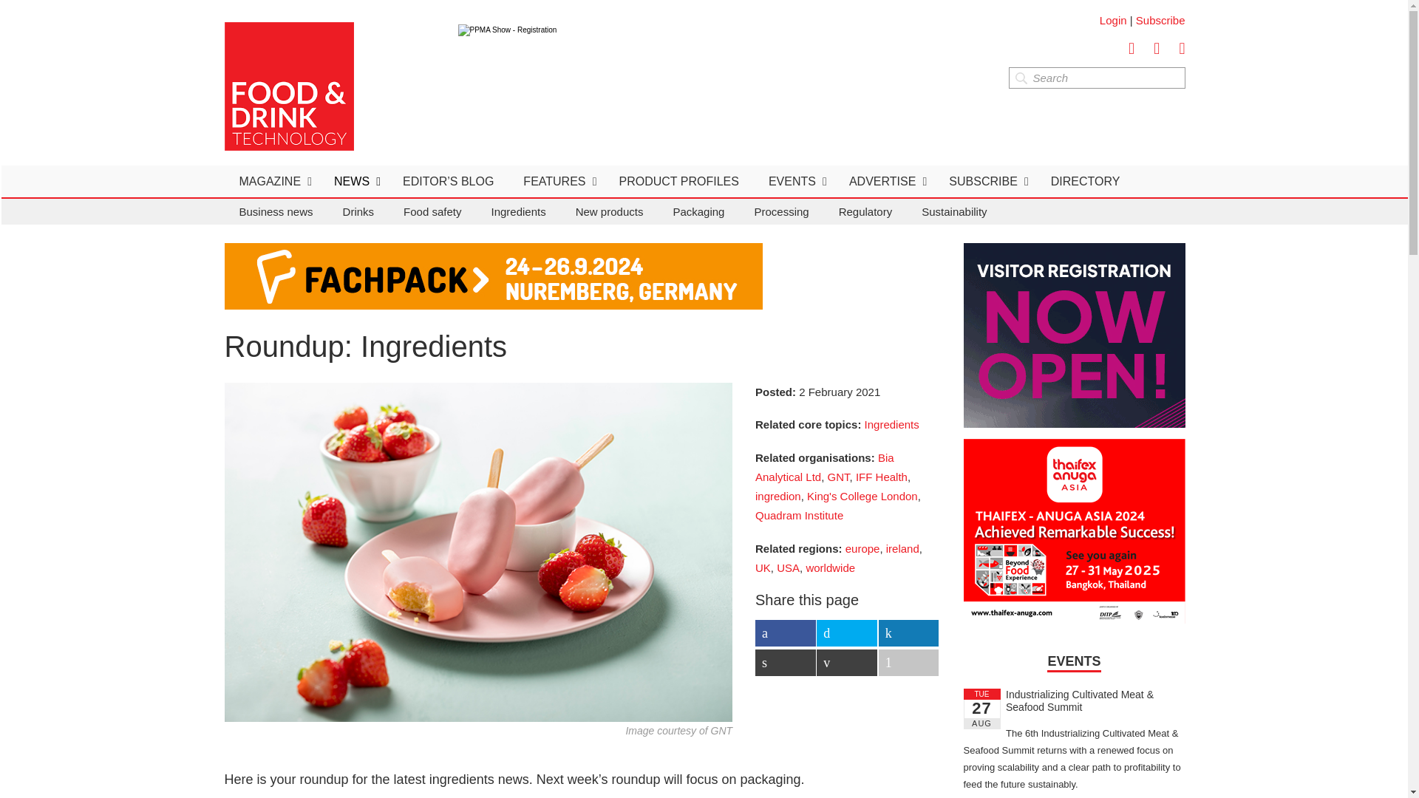  What do you see at coordinates (1096, 77) in the screenshot?
I see `Search` at bounding box center [1096, 77].